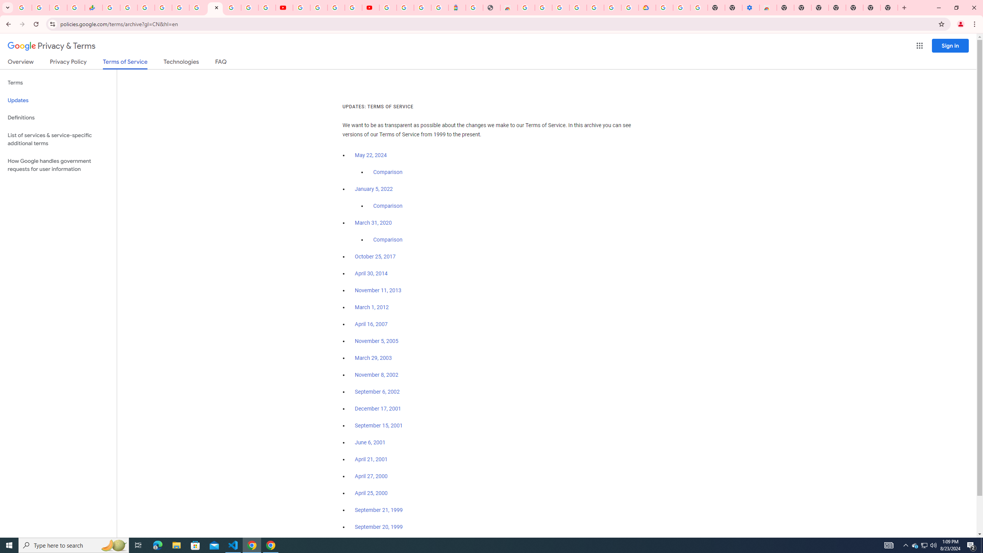 The height and width of the screenshot is (553, 983). What do you see at coordinates (379, 290) in the screenshot?
I see `November 11, 2013` at bounding box center [379, 290].